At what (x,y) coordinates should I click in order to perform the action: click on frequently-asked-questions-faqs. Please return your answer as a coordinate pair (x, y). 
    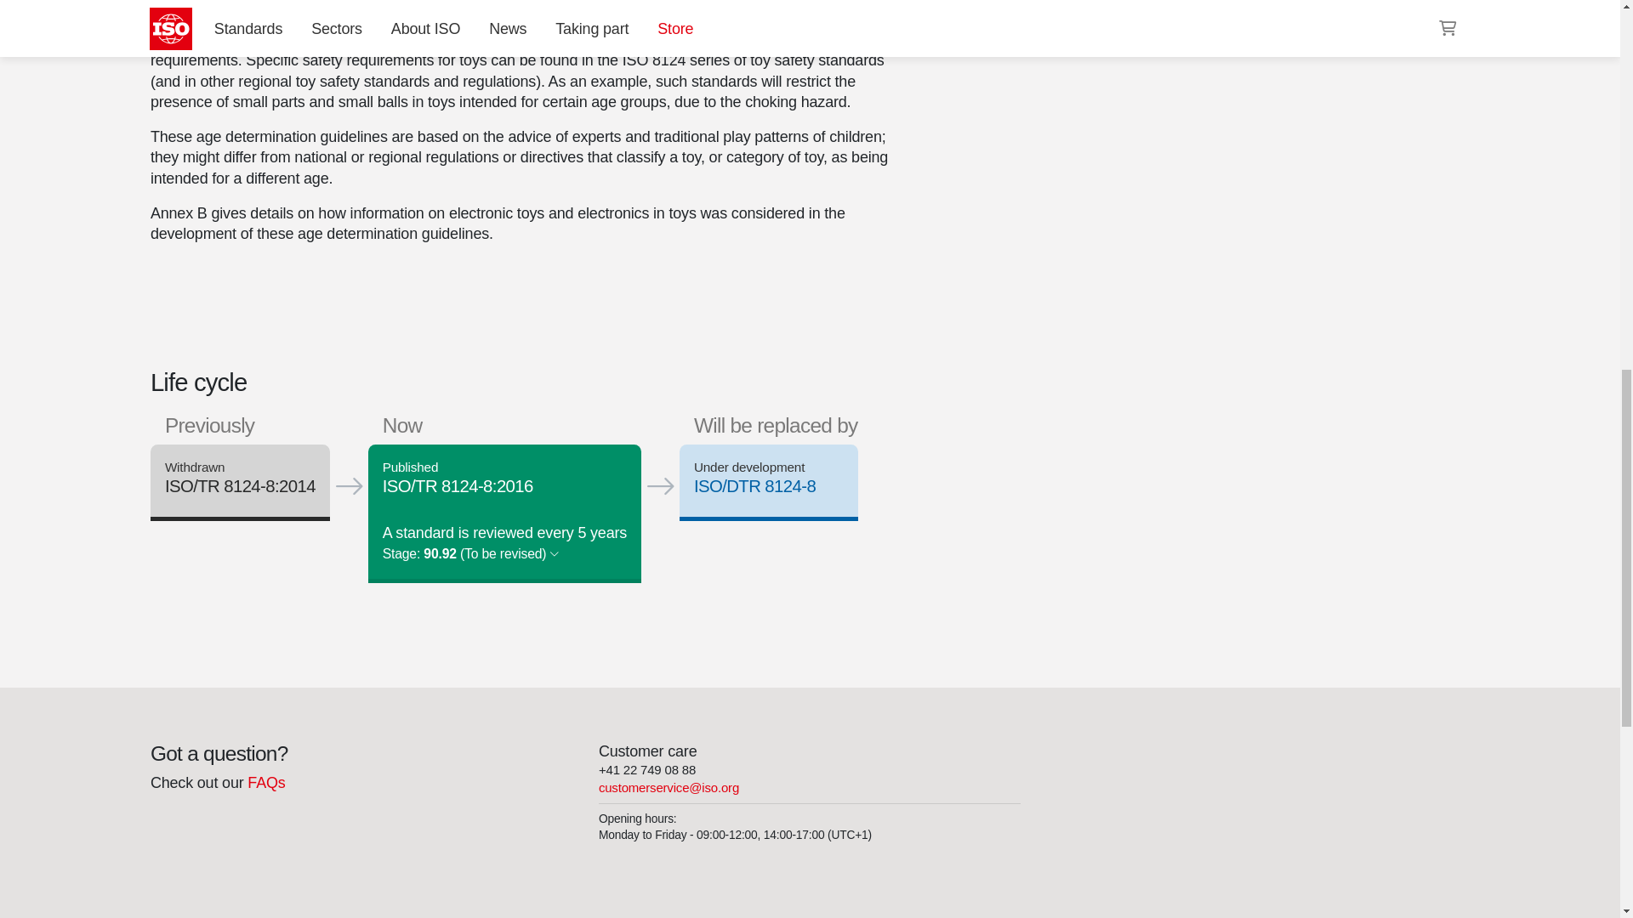
    Looking at the image, I should click on (265, 782).